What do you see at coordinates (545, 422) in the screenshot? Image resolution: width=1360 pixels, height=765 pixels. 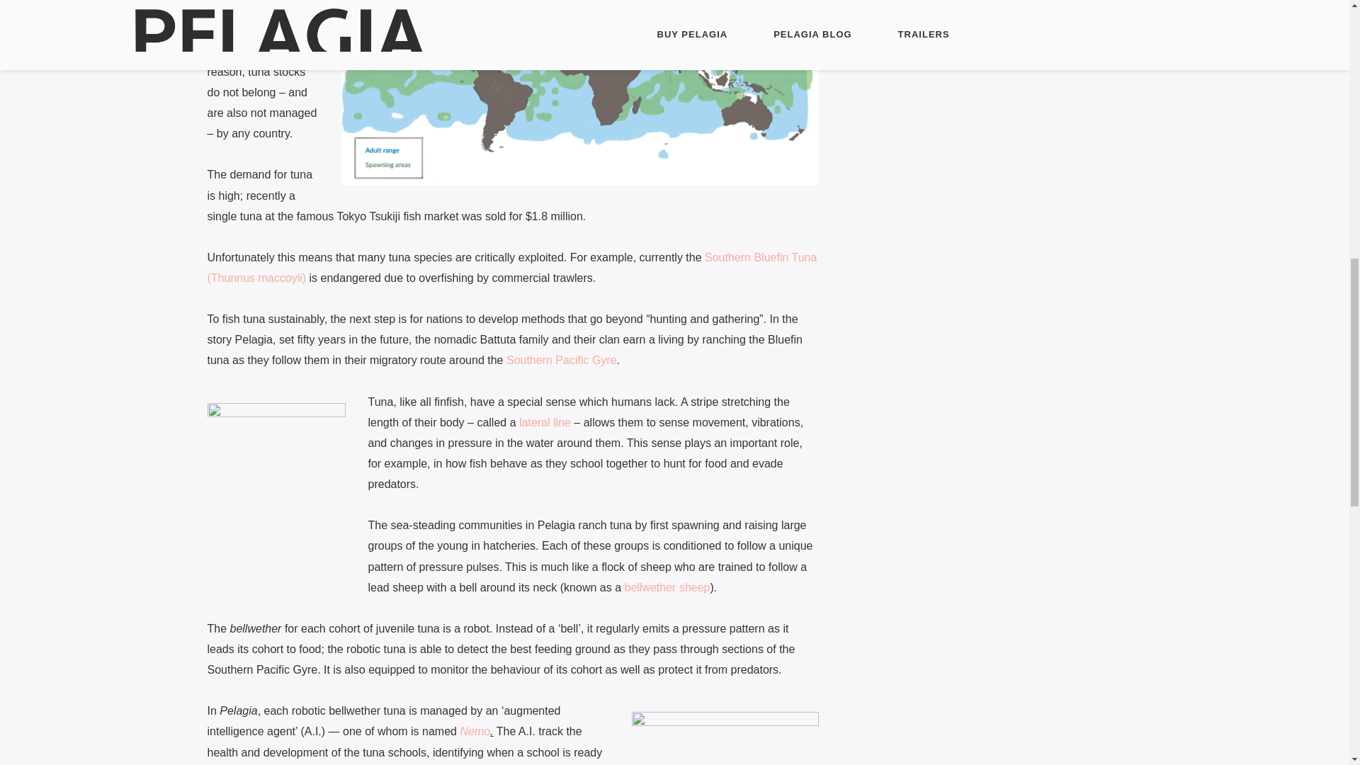 I see `lateral line` at bounding box center [545, 422].